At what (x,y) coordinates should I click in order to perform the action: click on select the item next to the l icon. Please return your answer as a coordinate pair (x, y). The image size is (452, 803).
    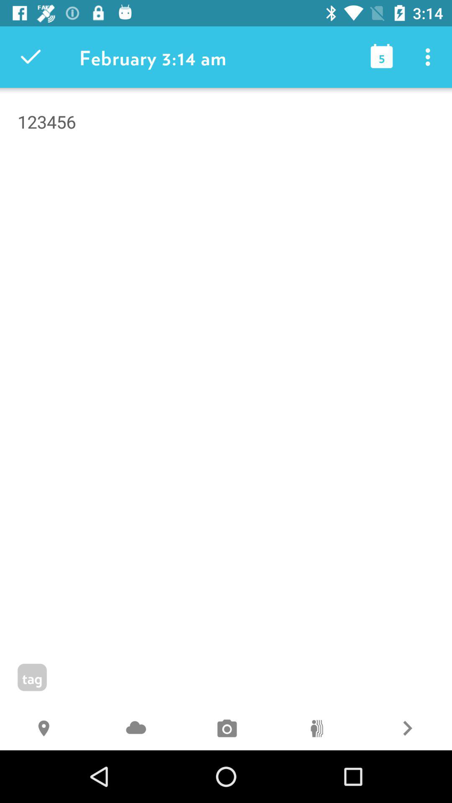
    Looking at the image, I should click on (316, 729).